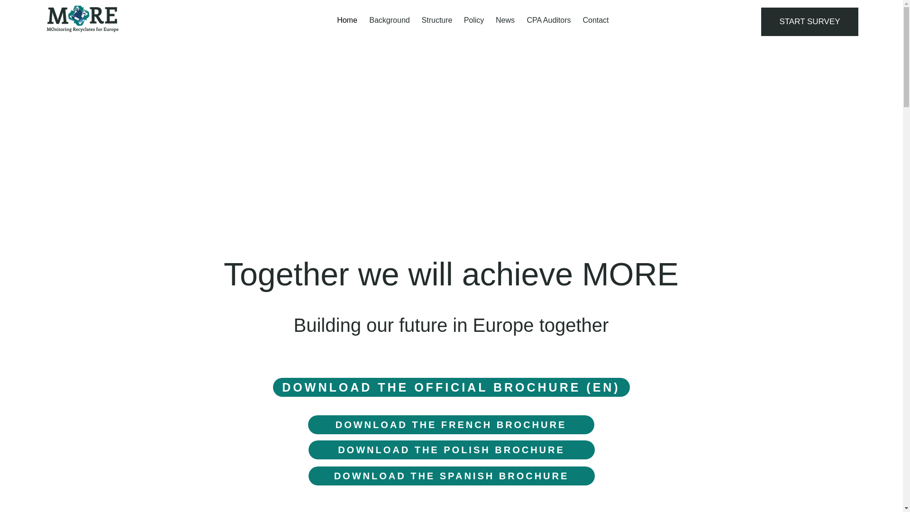 The image size is (910, 512). Describe the element at coordinates (347, 20) in the screenshot. I see `Home` at that location.